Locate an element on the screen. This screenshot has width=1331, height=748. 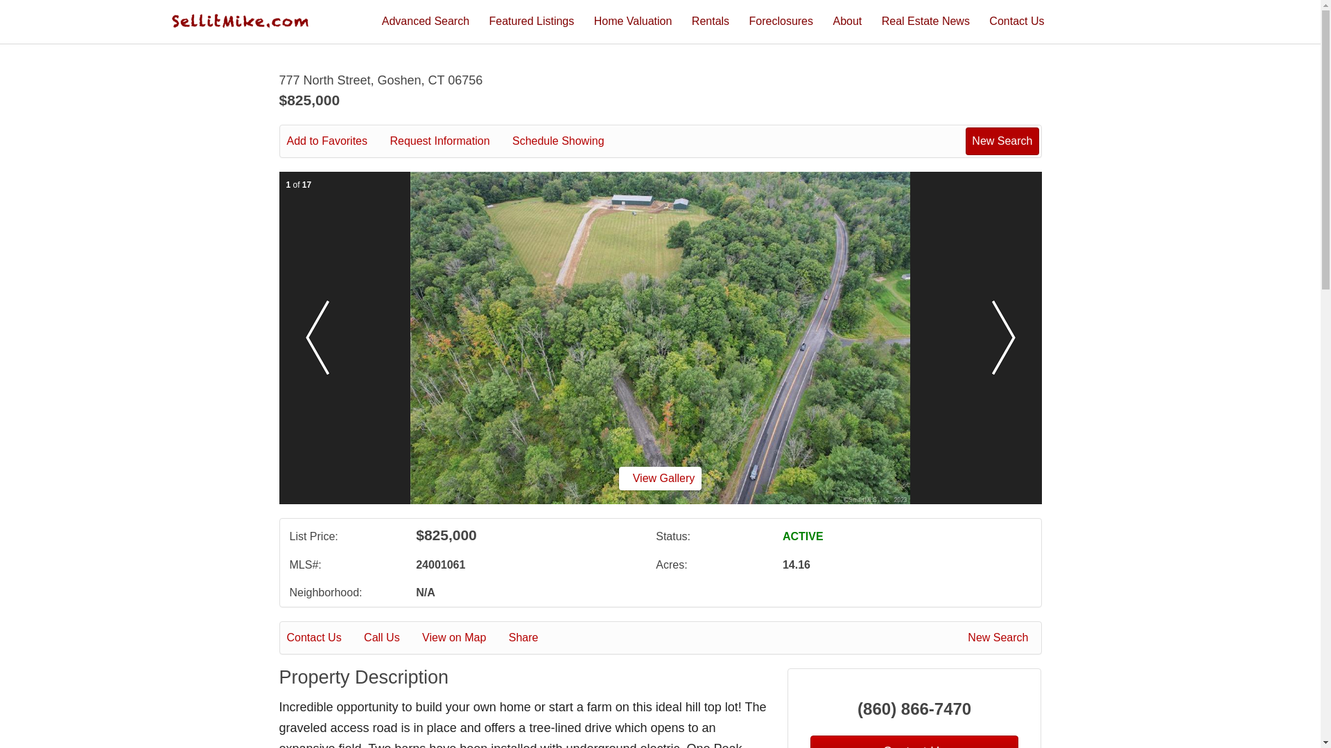
Advanced Search is located at coordinates (426, 21).